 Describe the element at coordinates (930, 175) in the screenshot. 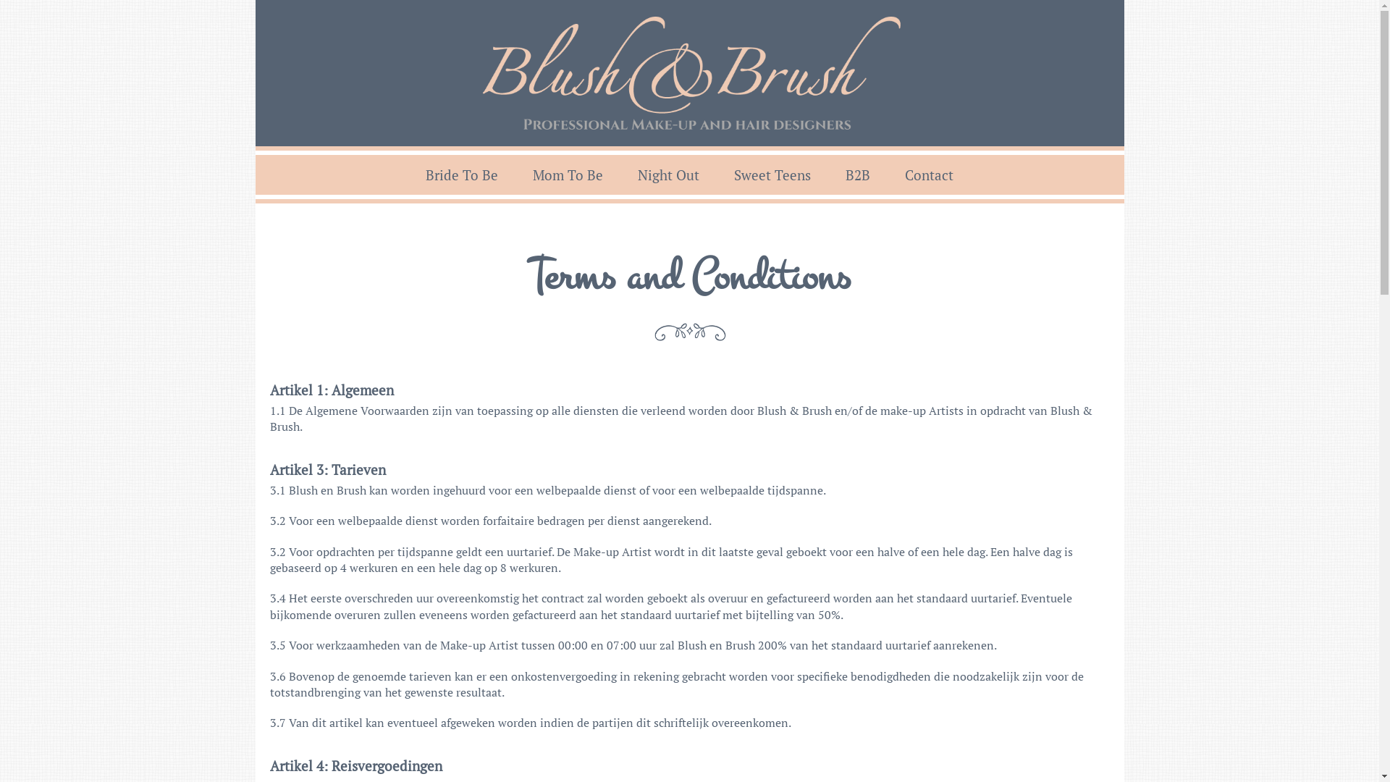

I see `Contact` at that location.